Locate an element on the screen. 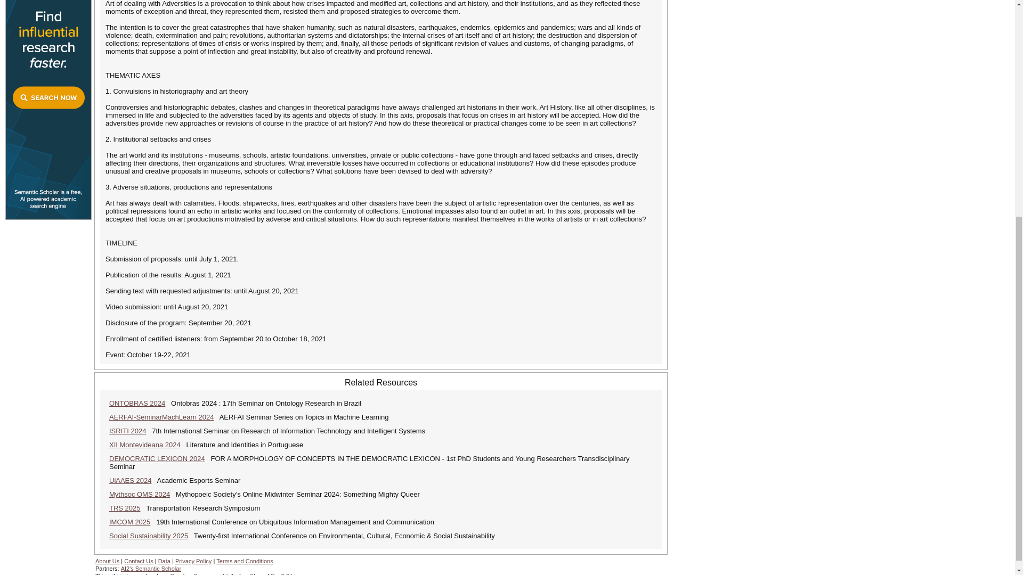  AERFAI-SeminarMachLearn 2024 is located at coordinates (161, 417).